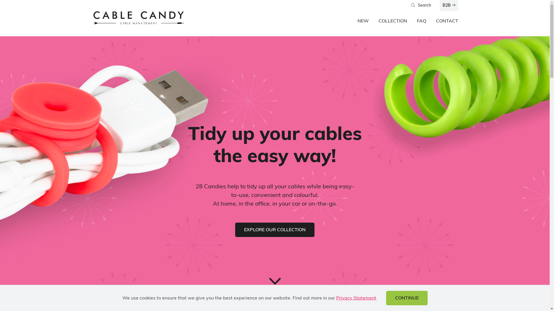  Describe the element at coordinates (447, 22) in the screenshot. I see `CONTACT` at that location.